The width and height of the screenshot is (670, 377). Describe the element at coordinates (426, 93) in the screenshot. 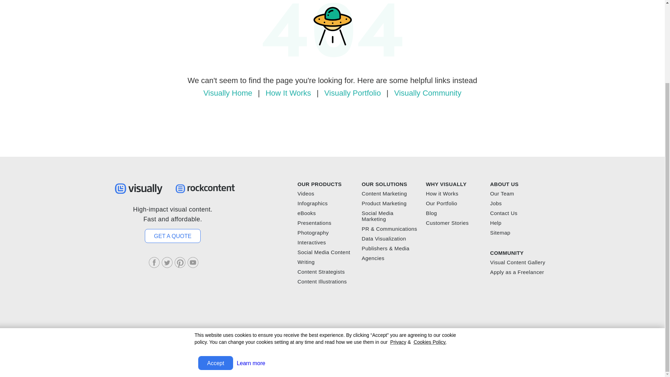

I see `Visually Community` at that location.